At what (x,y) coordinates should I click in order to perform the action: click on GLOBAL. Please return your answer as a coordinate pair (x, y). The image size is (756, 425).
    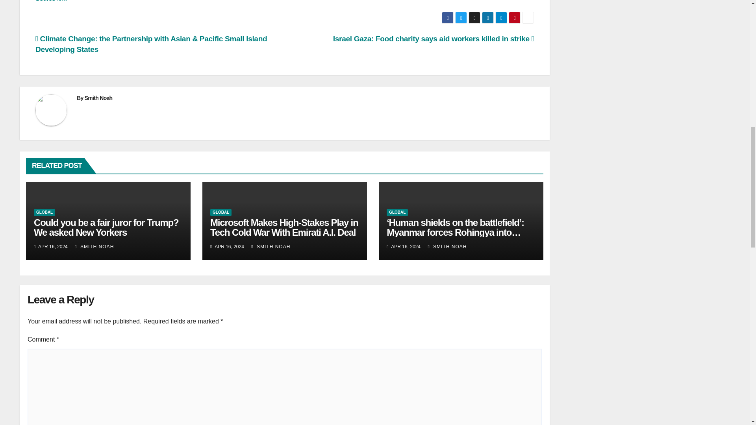
    Looking at the image, I should click on (397, 213).